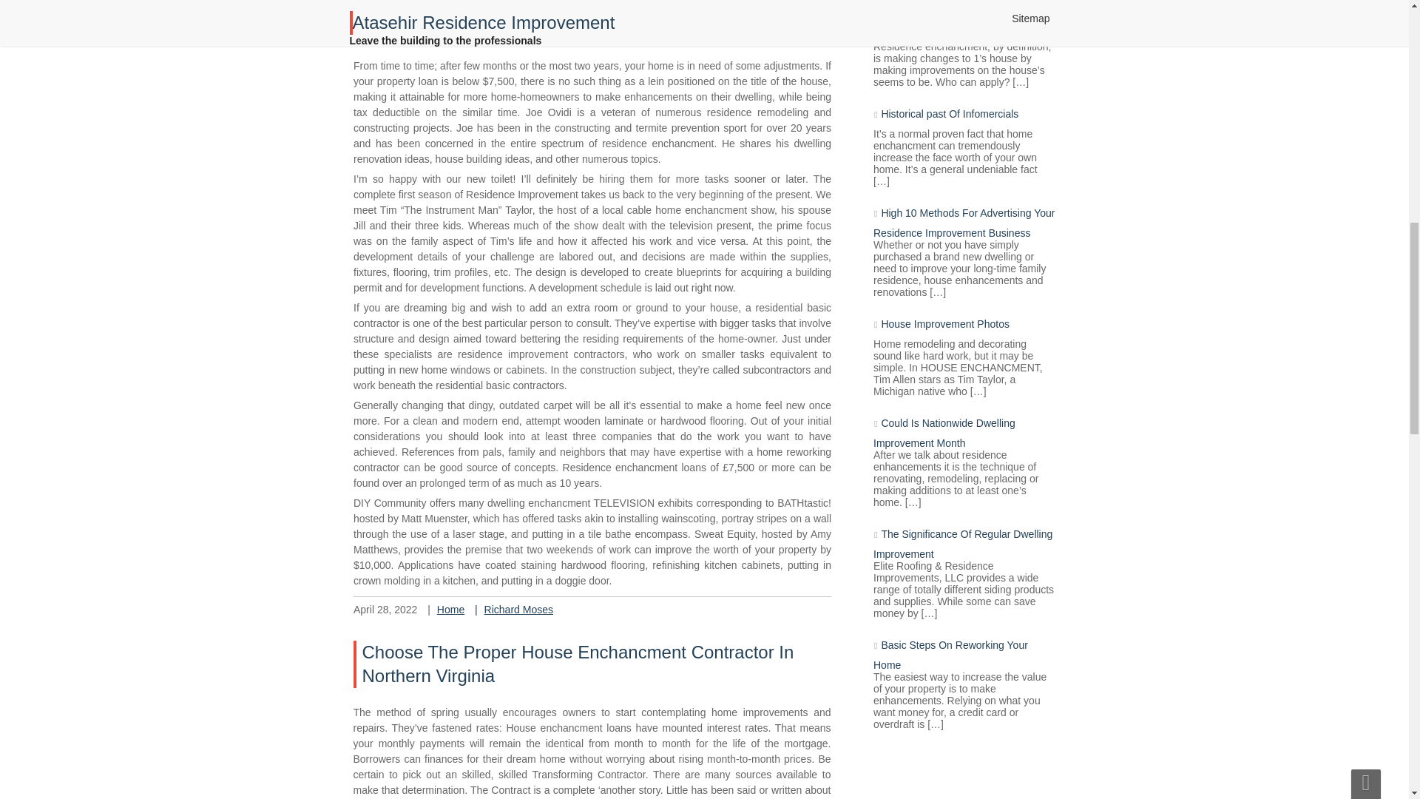 The height and width of the screenshot is (799, 1420). Describe the element at coordinates (528, 470) in the screenshot. I see `Home` at that location.